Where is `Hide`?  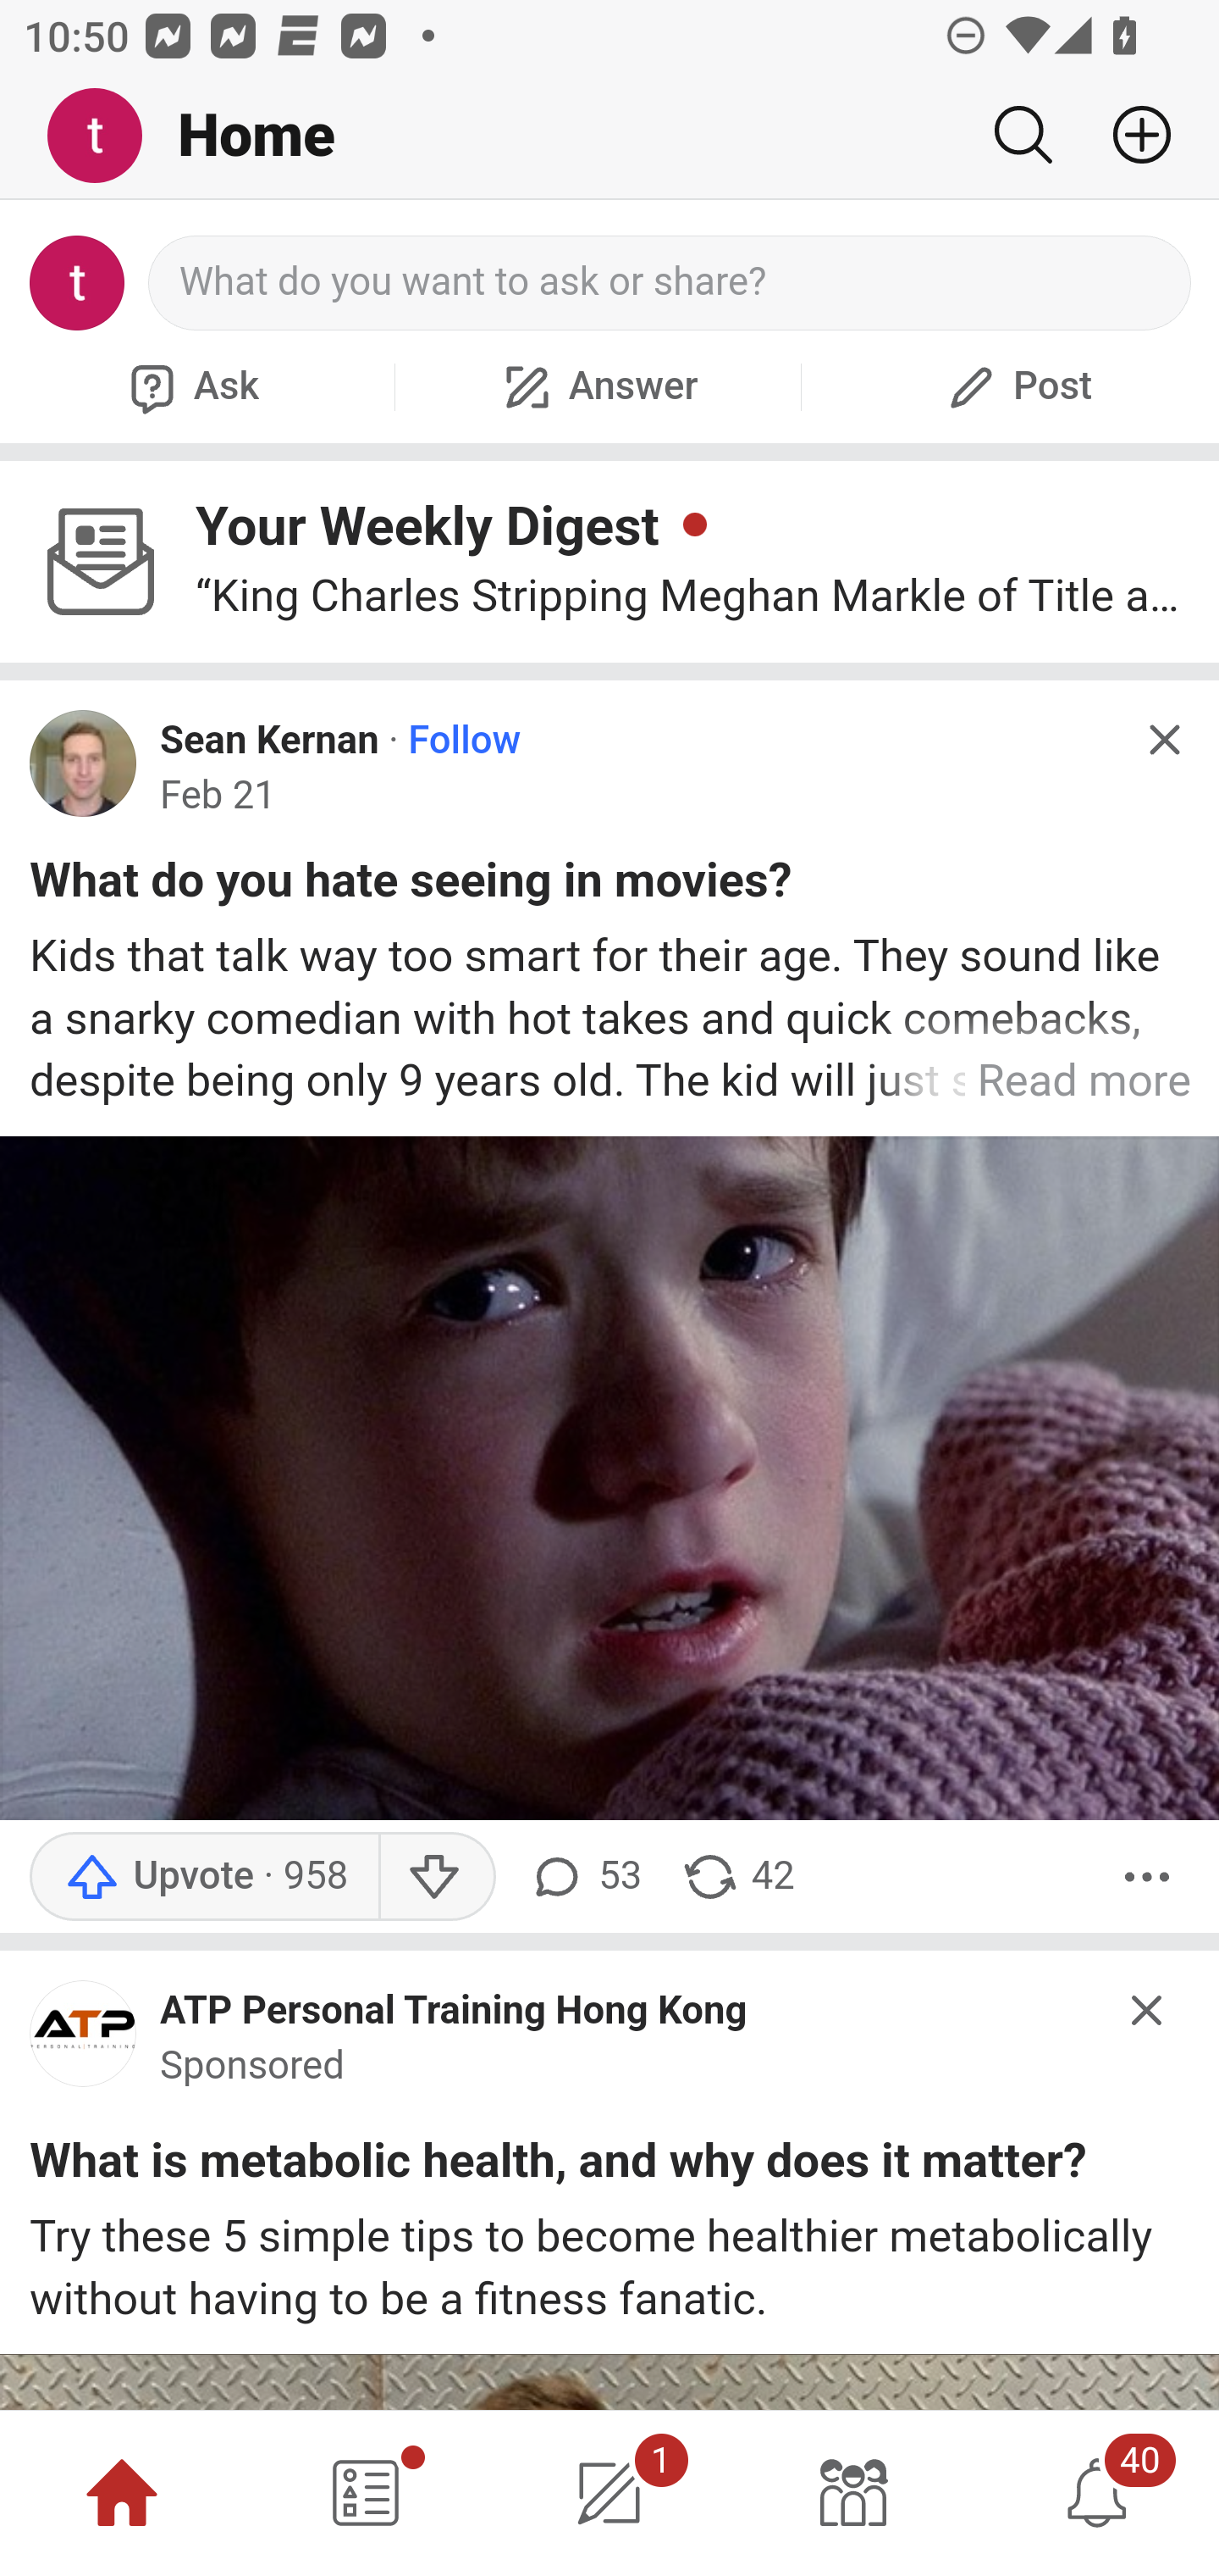 Hide is located at coordinates (1148, 2010).